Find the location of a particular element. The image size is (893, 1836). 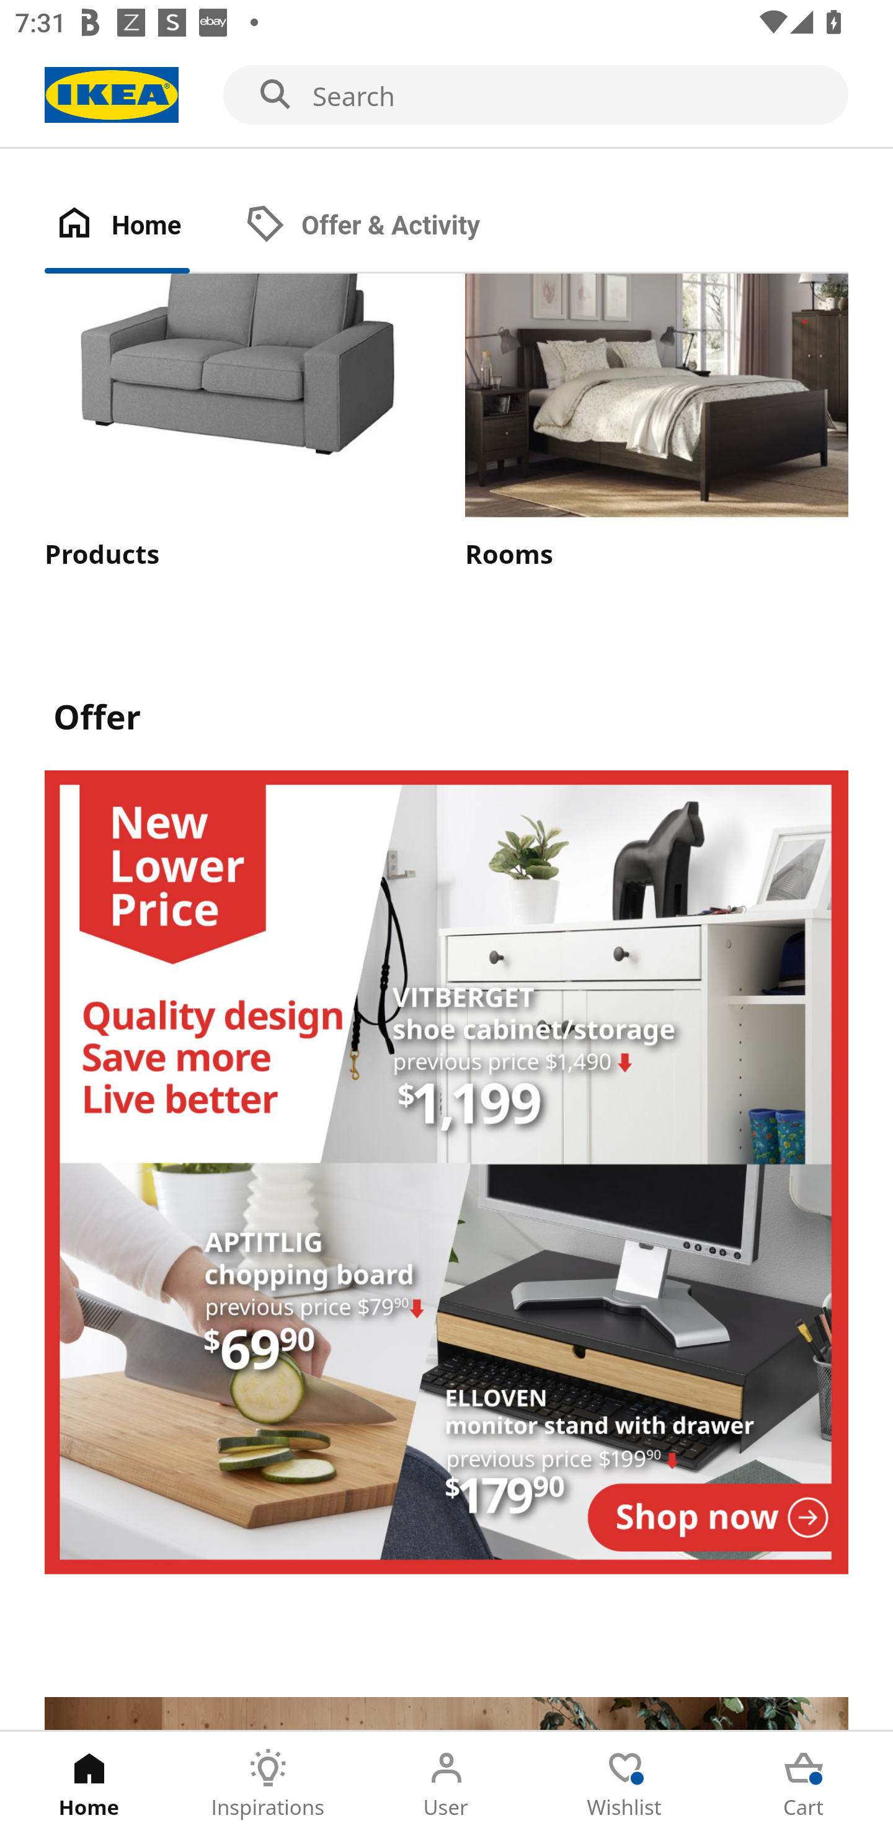

Rooms is located at coordinates (657, 423).